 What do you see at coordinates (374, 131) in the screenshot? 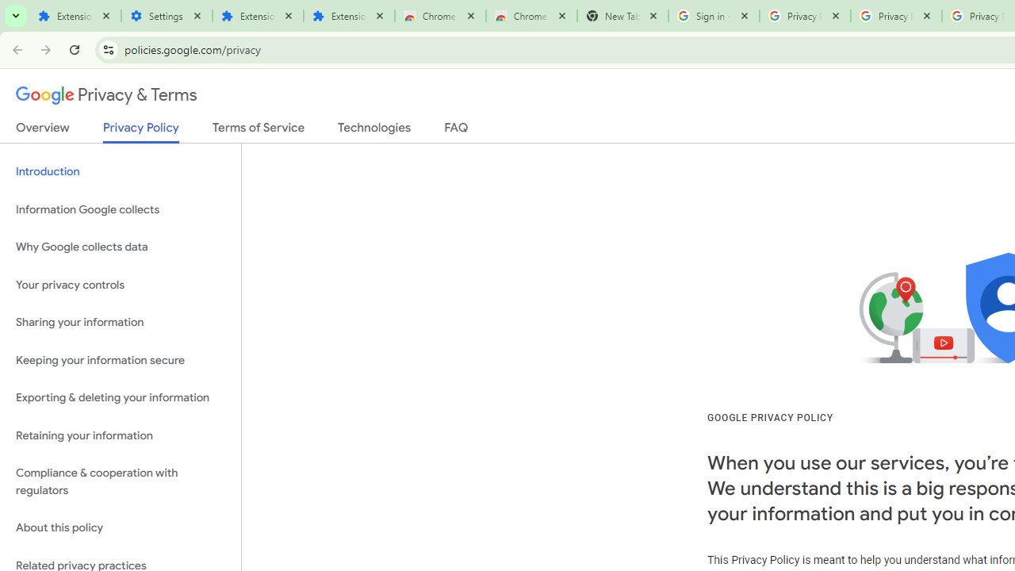
I see `Technologies` at bounding box center [374, 131].